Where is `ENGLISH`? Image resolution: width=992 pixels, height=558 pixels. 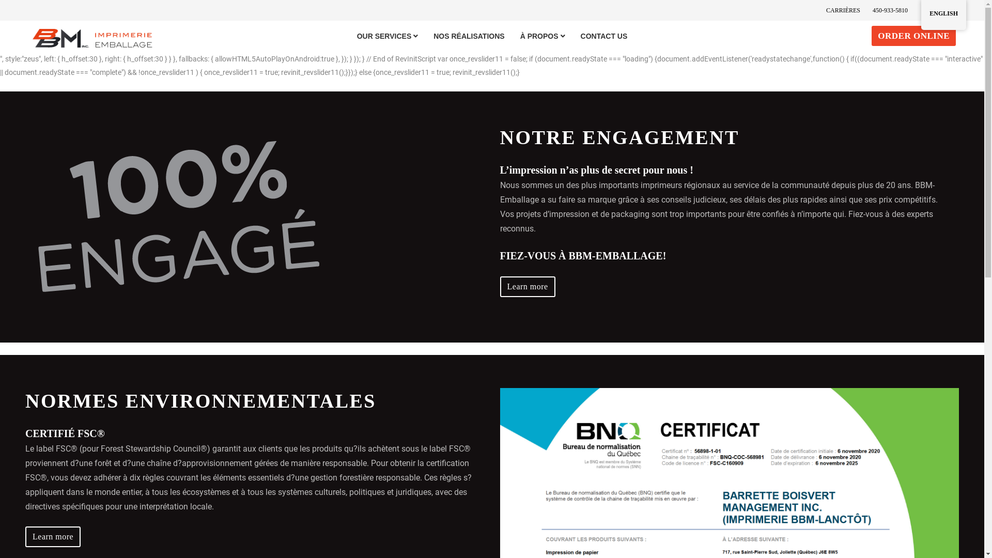 ENGLISH is located at coordinates (943, 15).